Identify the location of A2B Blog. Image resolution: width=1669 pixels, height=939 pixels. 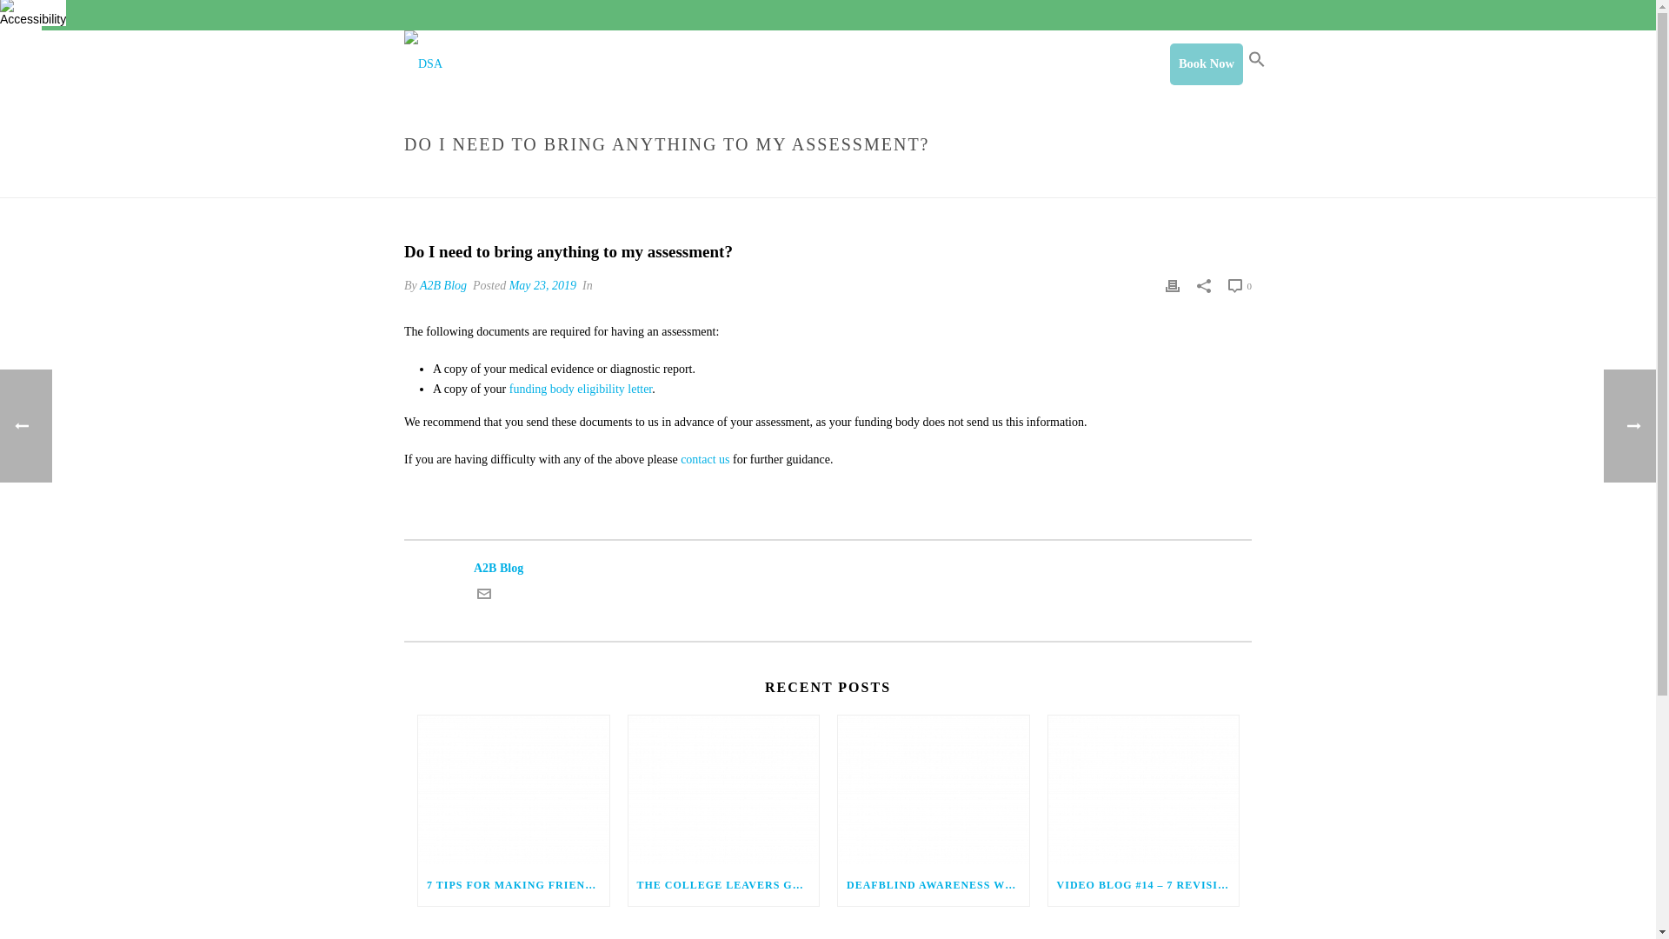
(828, 568).